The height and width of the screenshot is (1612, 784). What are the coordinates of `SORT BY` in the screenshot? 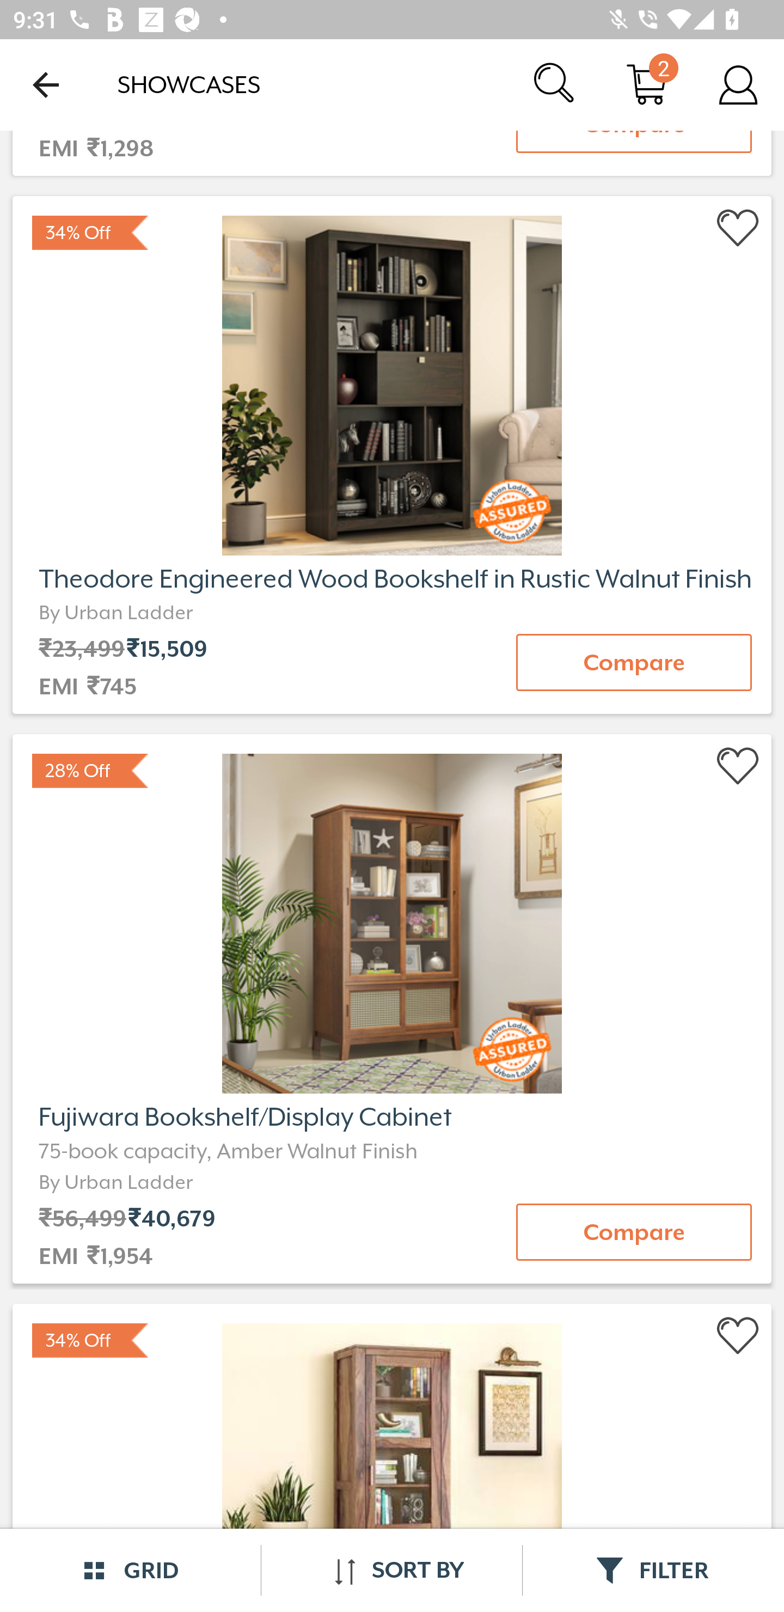 It's located at (391, 1570).